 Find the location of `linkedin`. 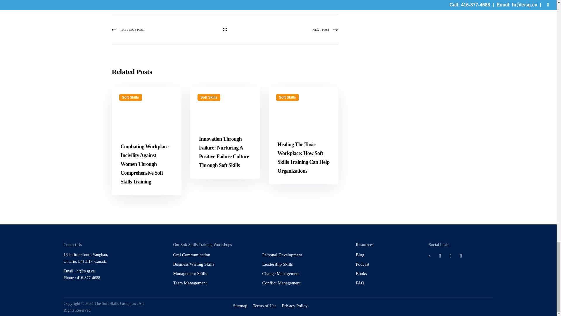

linkedin is located at coordinates (444, 256).